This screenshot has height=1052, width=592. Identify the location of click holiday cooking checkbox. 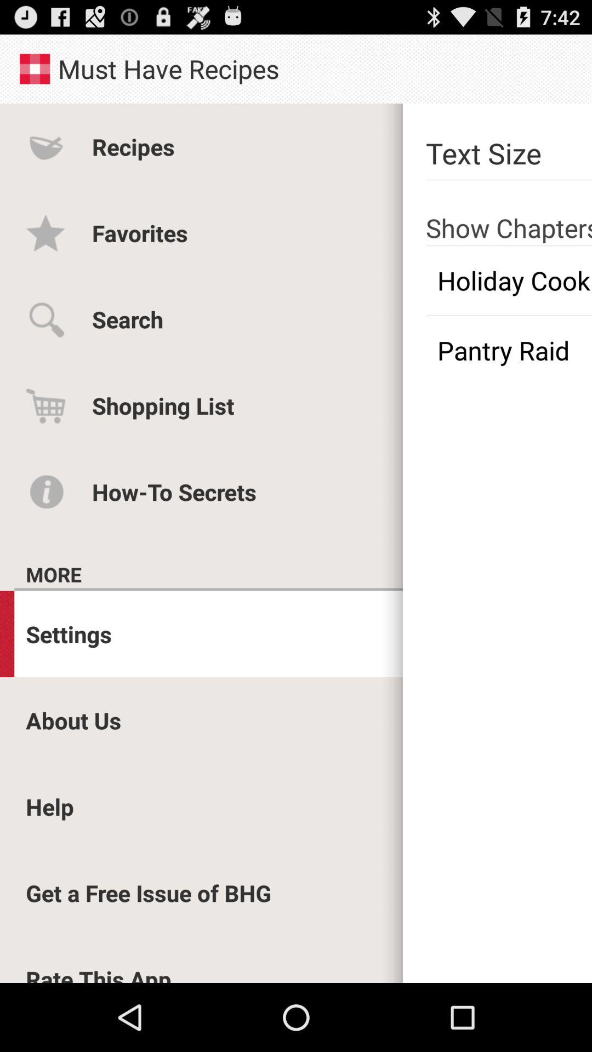
(509, 281).